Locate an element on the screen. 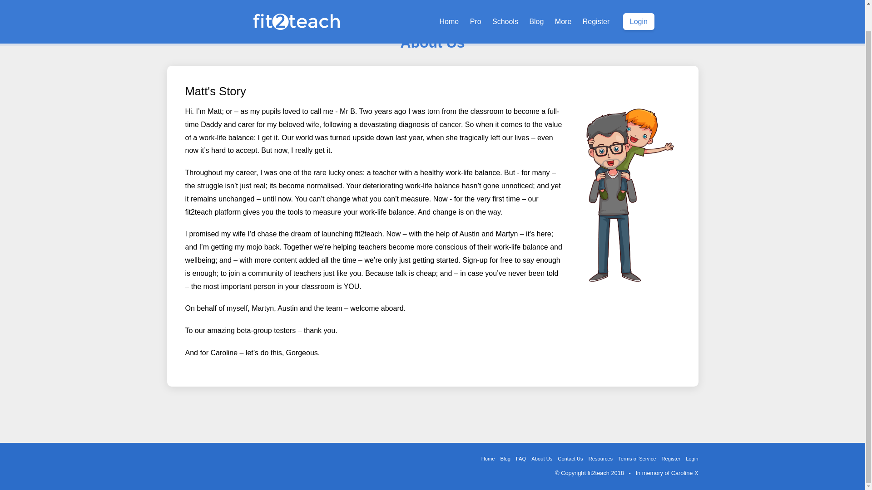 The image size is (872, 490). Terms of Service is located at coordinates (637, 459).